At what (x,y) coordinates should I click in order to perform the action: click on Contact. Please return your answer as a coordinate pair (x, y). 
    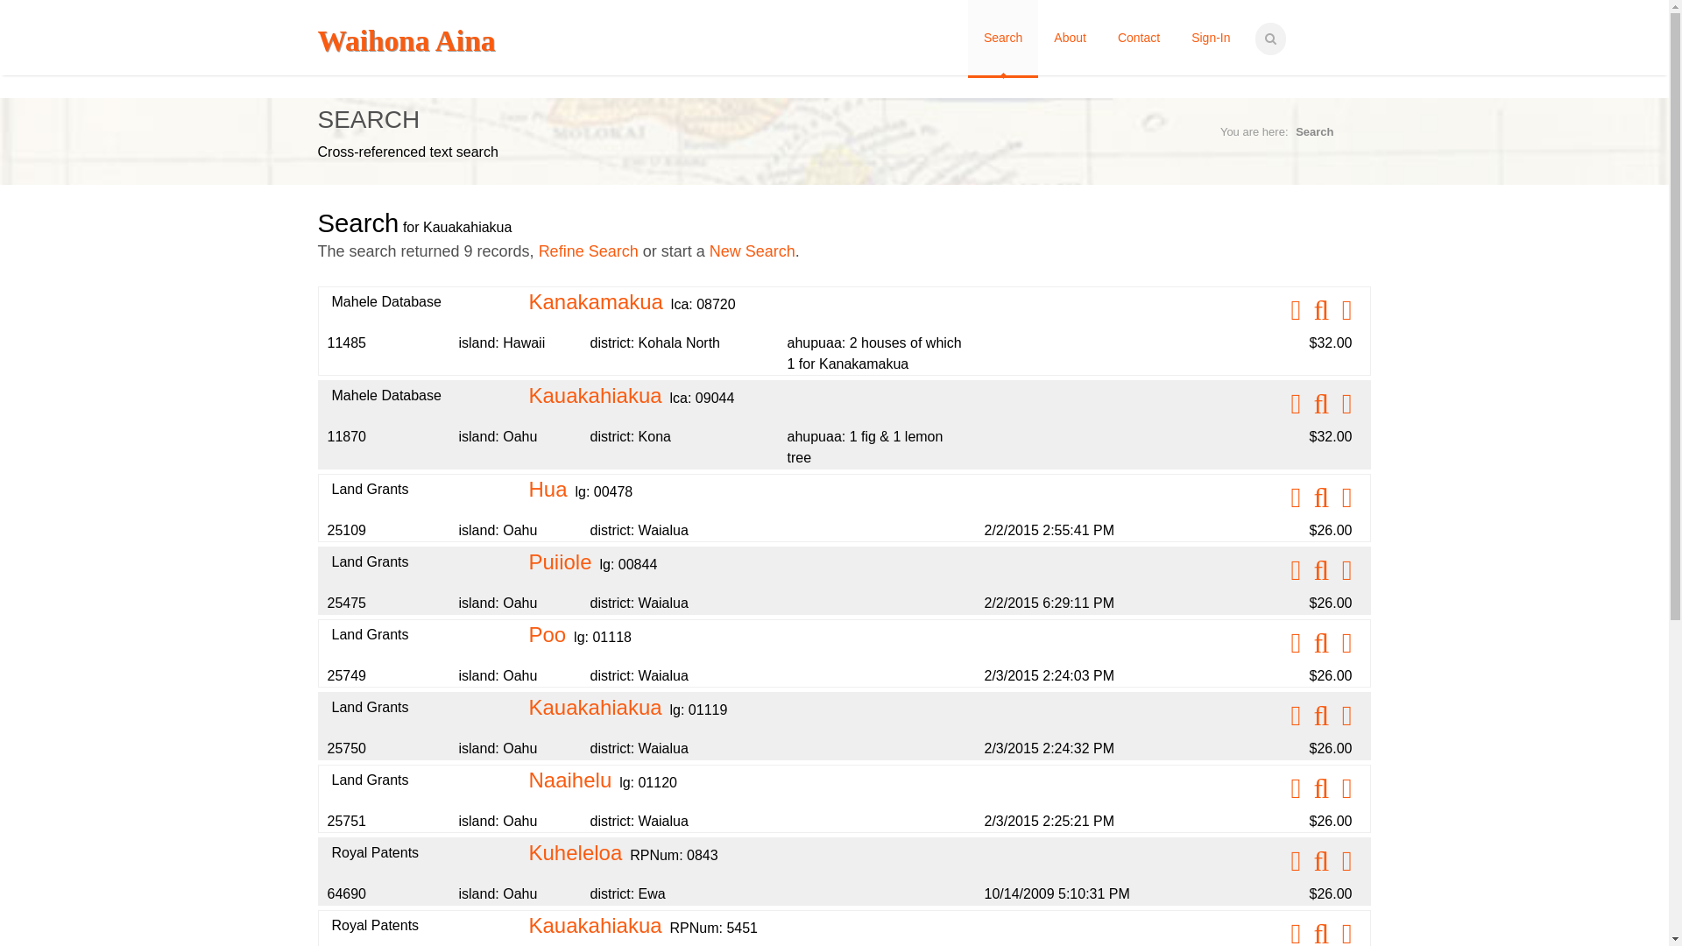
    Looking at the image, I should click on (1139, 38).